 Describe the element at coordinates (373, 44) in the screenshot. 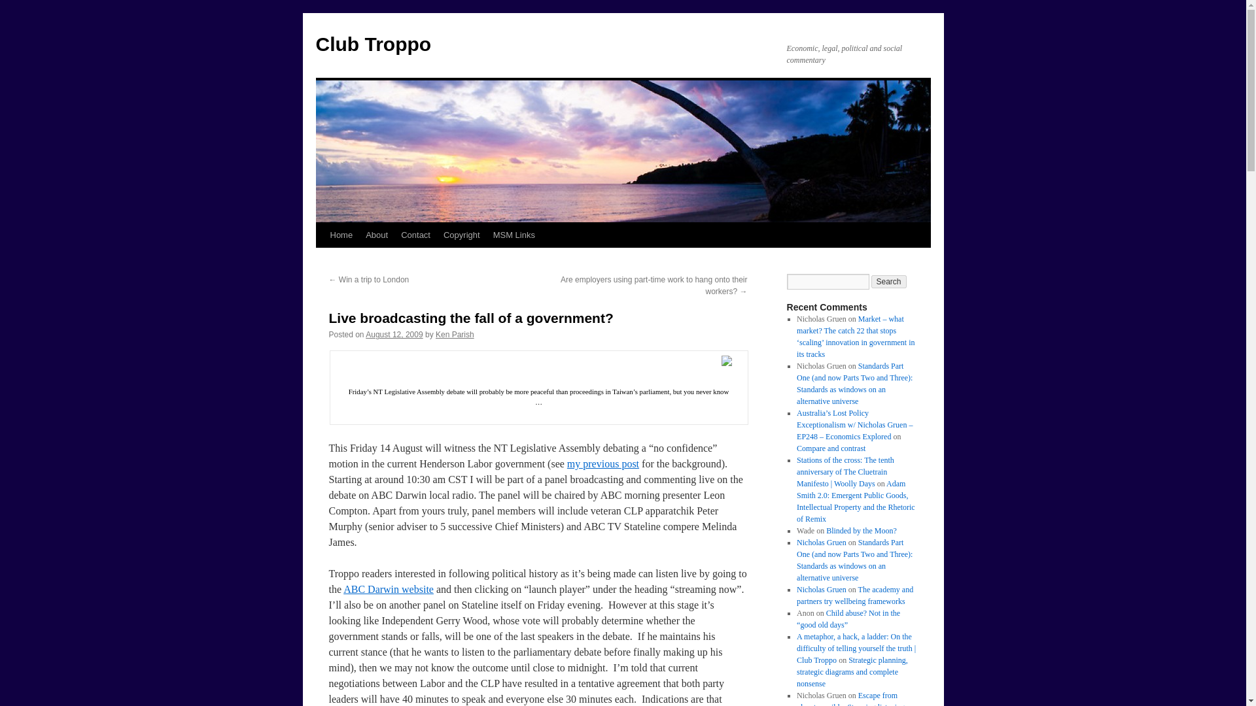

I see `Club Troppo` at that location.